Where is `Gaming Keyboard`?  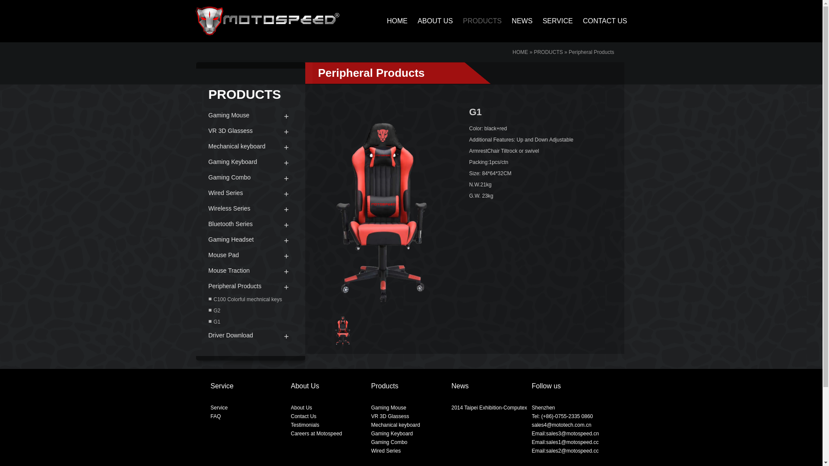
Gaming Keyboard is located at coordinates (250, 162).